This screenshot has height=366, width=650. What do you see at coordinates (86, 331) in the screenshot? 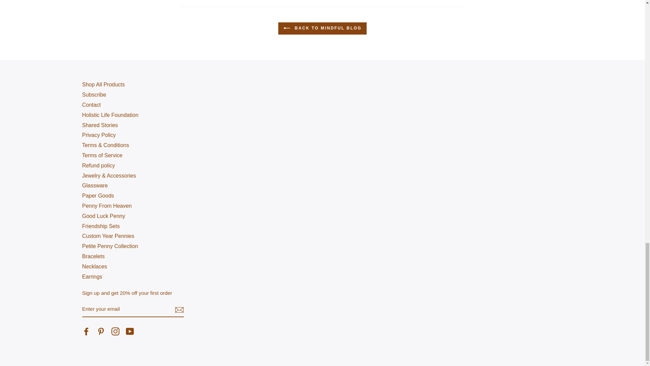
I see `Studio Penny Lane on Facebook` at bounding box center [86, 331].